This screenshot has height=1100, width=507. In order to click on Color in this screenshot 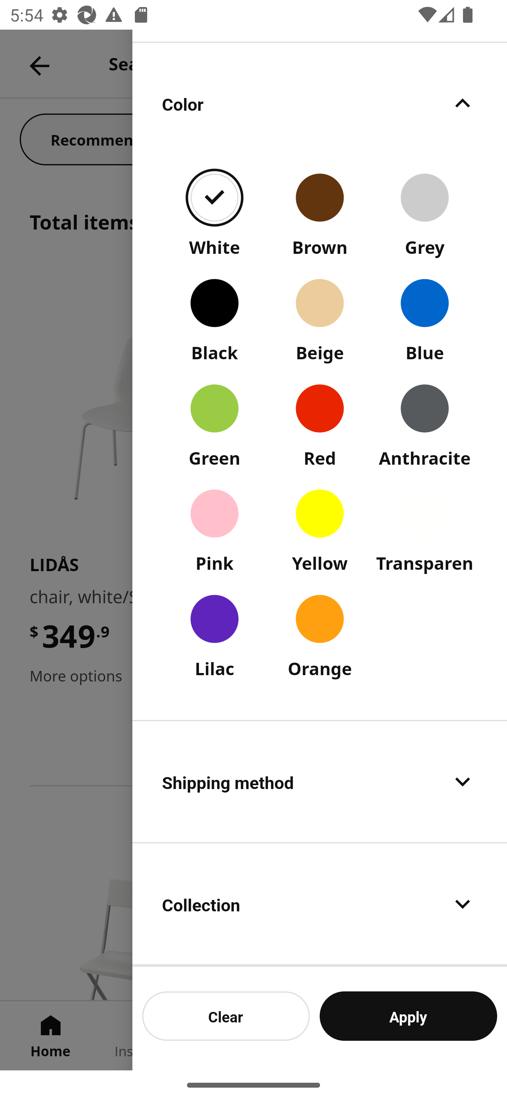, I will do `click(320, 103)`.